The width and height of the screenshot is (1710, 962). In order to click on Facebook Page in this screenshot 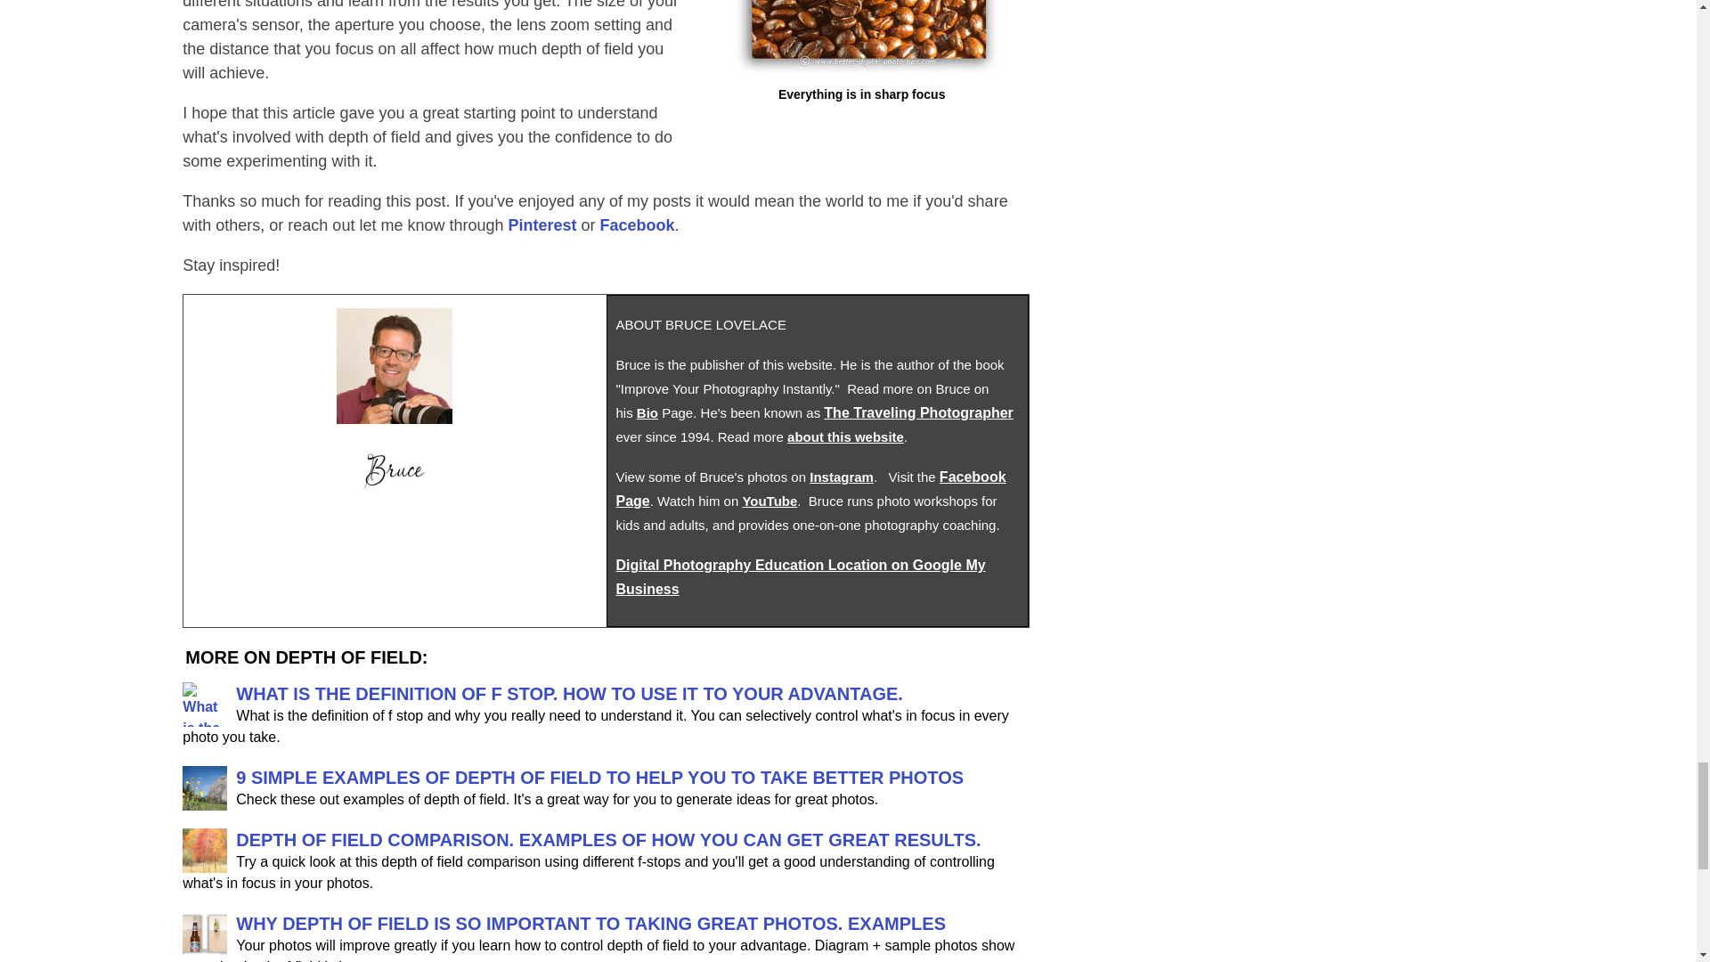, I will do `click(810, 488)`.